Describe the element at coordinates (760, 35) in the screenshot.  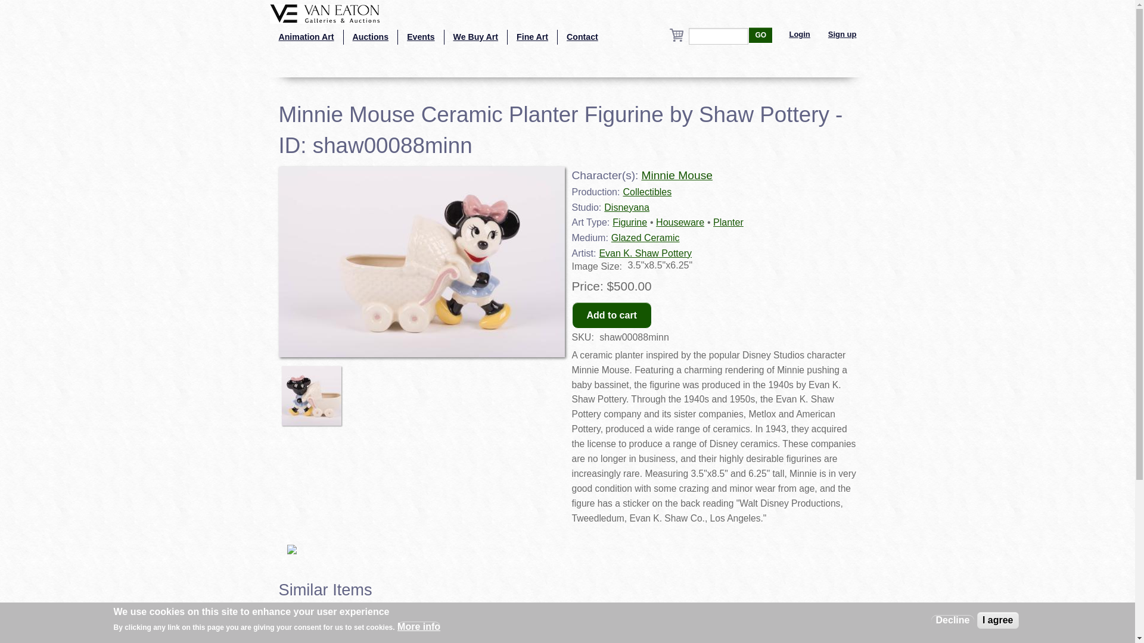
I see `GO` at that location.